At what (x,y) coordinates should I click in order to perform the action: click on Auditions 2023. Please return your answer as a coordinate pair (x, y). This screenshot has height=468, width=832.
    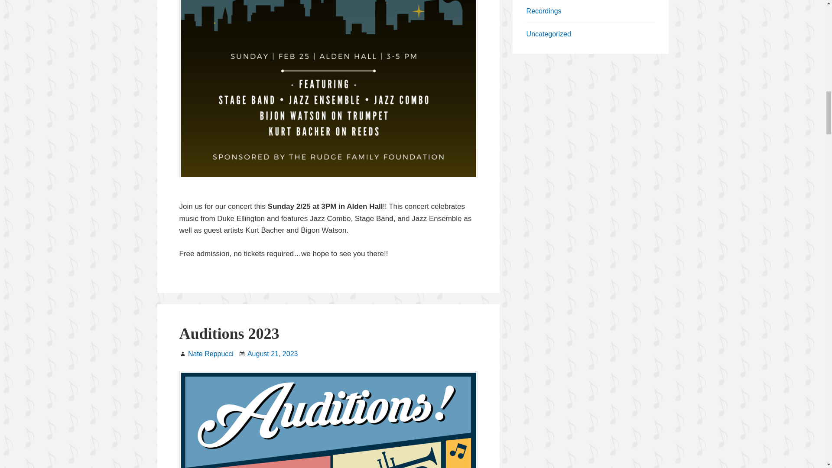
    Looking at the image, I should click on (230, 333).